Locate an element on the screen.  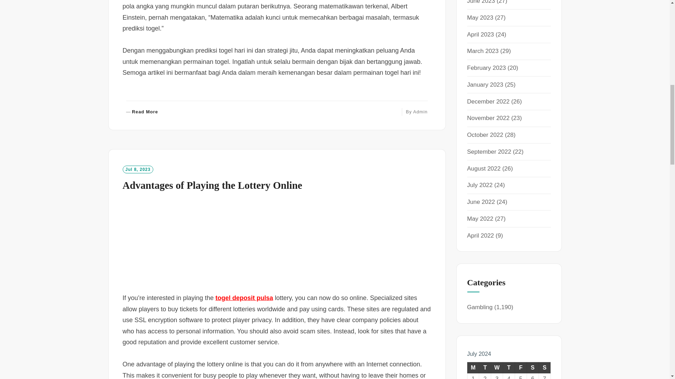
Saturday is located at coordinates (473, 368).